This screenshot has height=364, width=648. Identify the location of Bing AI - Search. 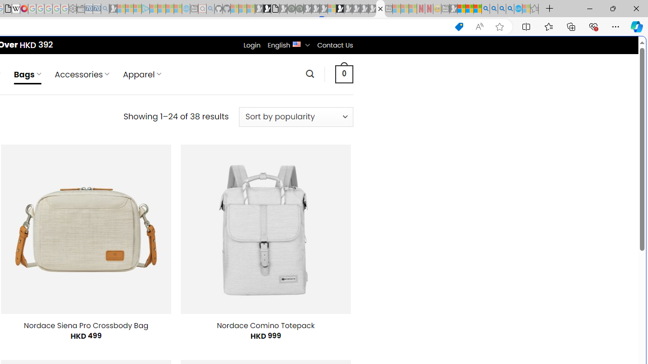
(485, 9).